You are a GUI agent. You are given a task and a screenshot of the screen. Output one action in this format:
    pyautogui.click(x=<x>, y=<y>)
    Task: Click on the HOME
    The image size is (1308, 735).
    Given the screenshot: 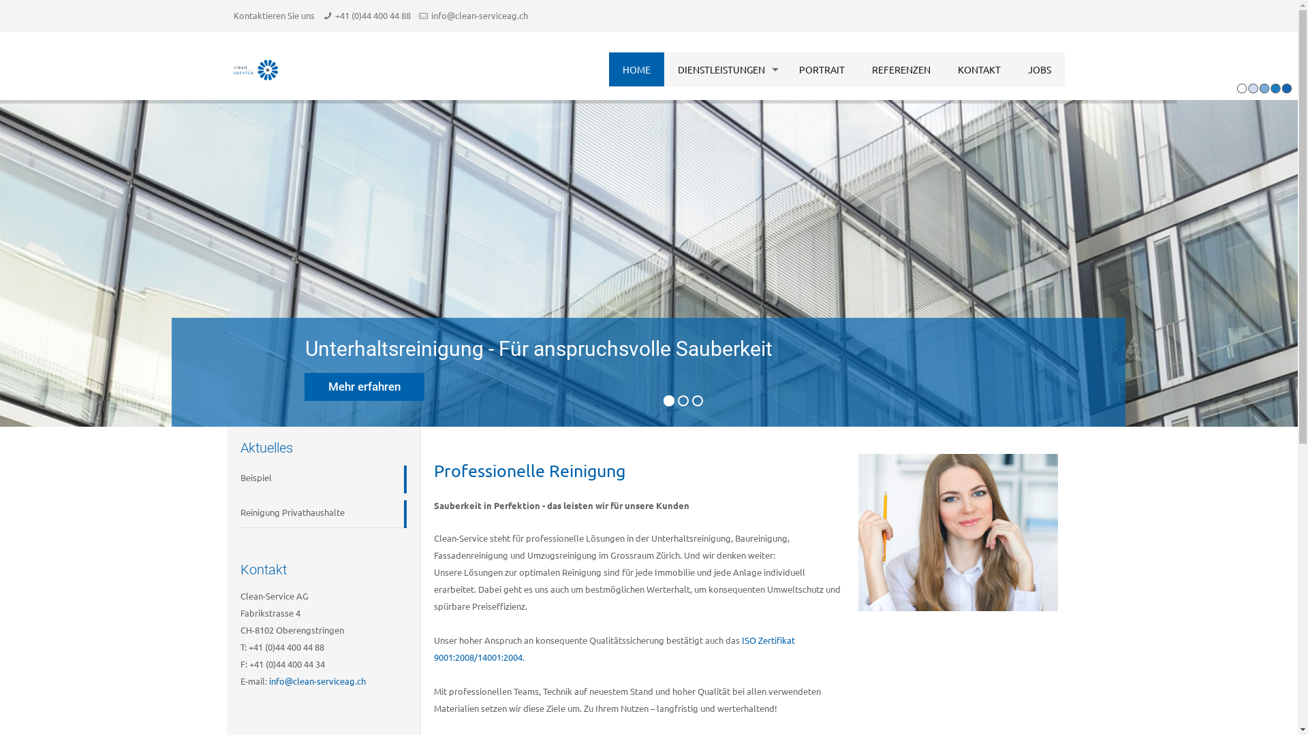 What is the action you would take?
    pyautogui.click(x=636, y=69)
    